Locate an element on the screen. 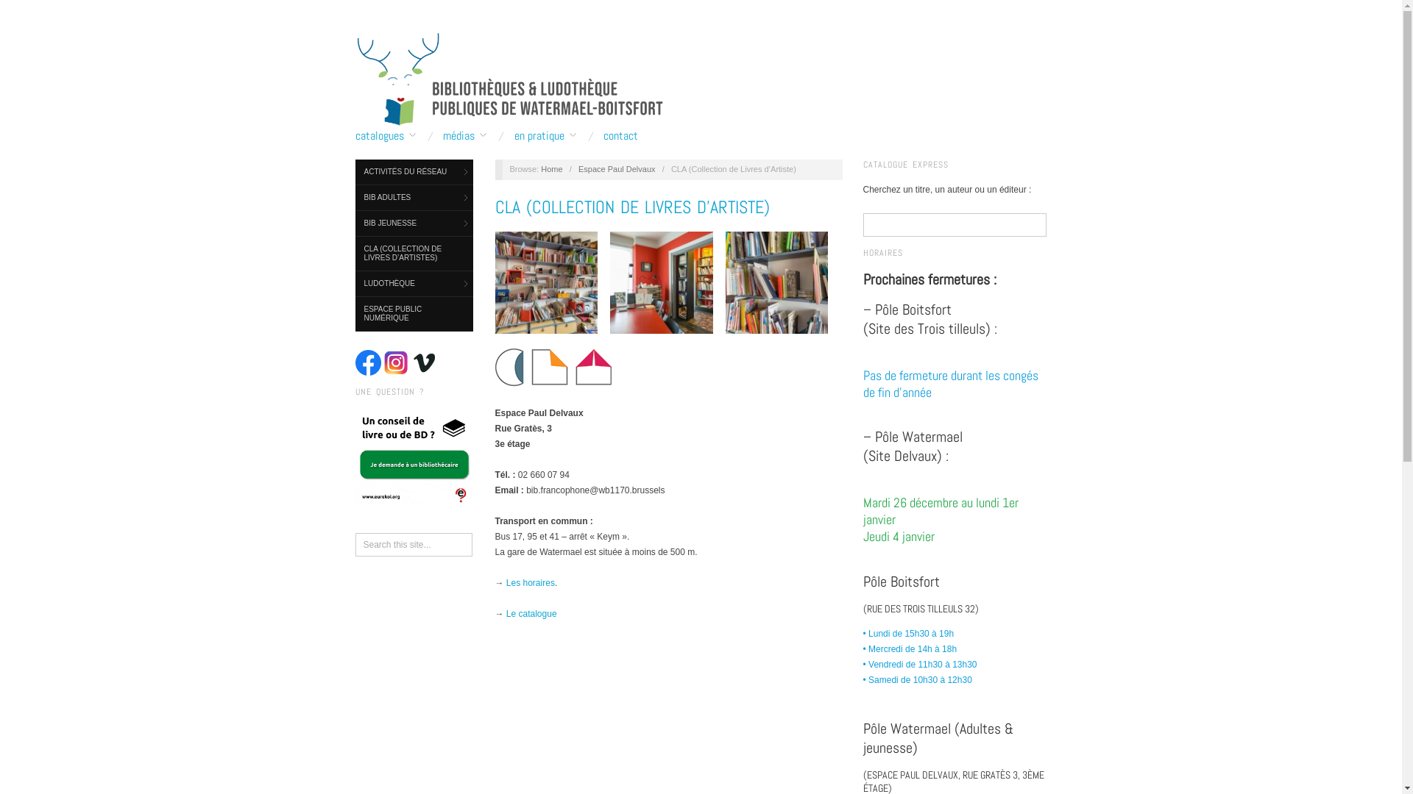 Image resolution: width=1413 pixels, height=794 pixels. Les horaires is located at coordinates (531, 583).